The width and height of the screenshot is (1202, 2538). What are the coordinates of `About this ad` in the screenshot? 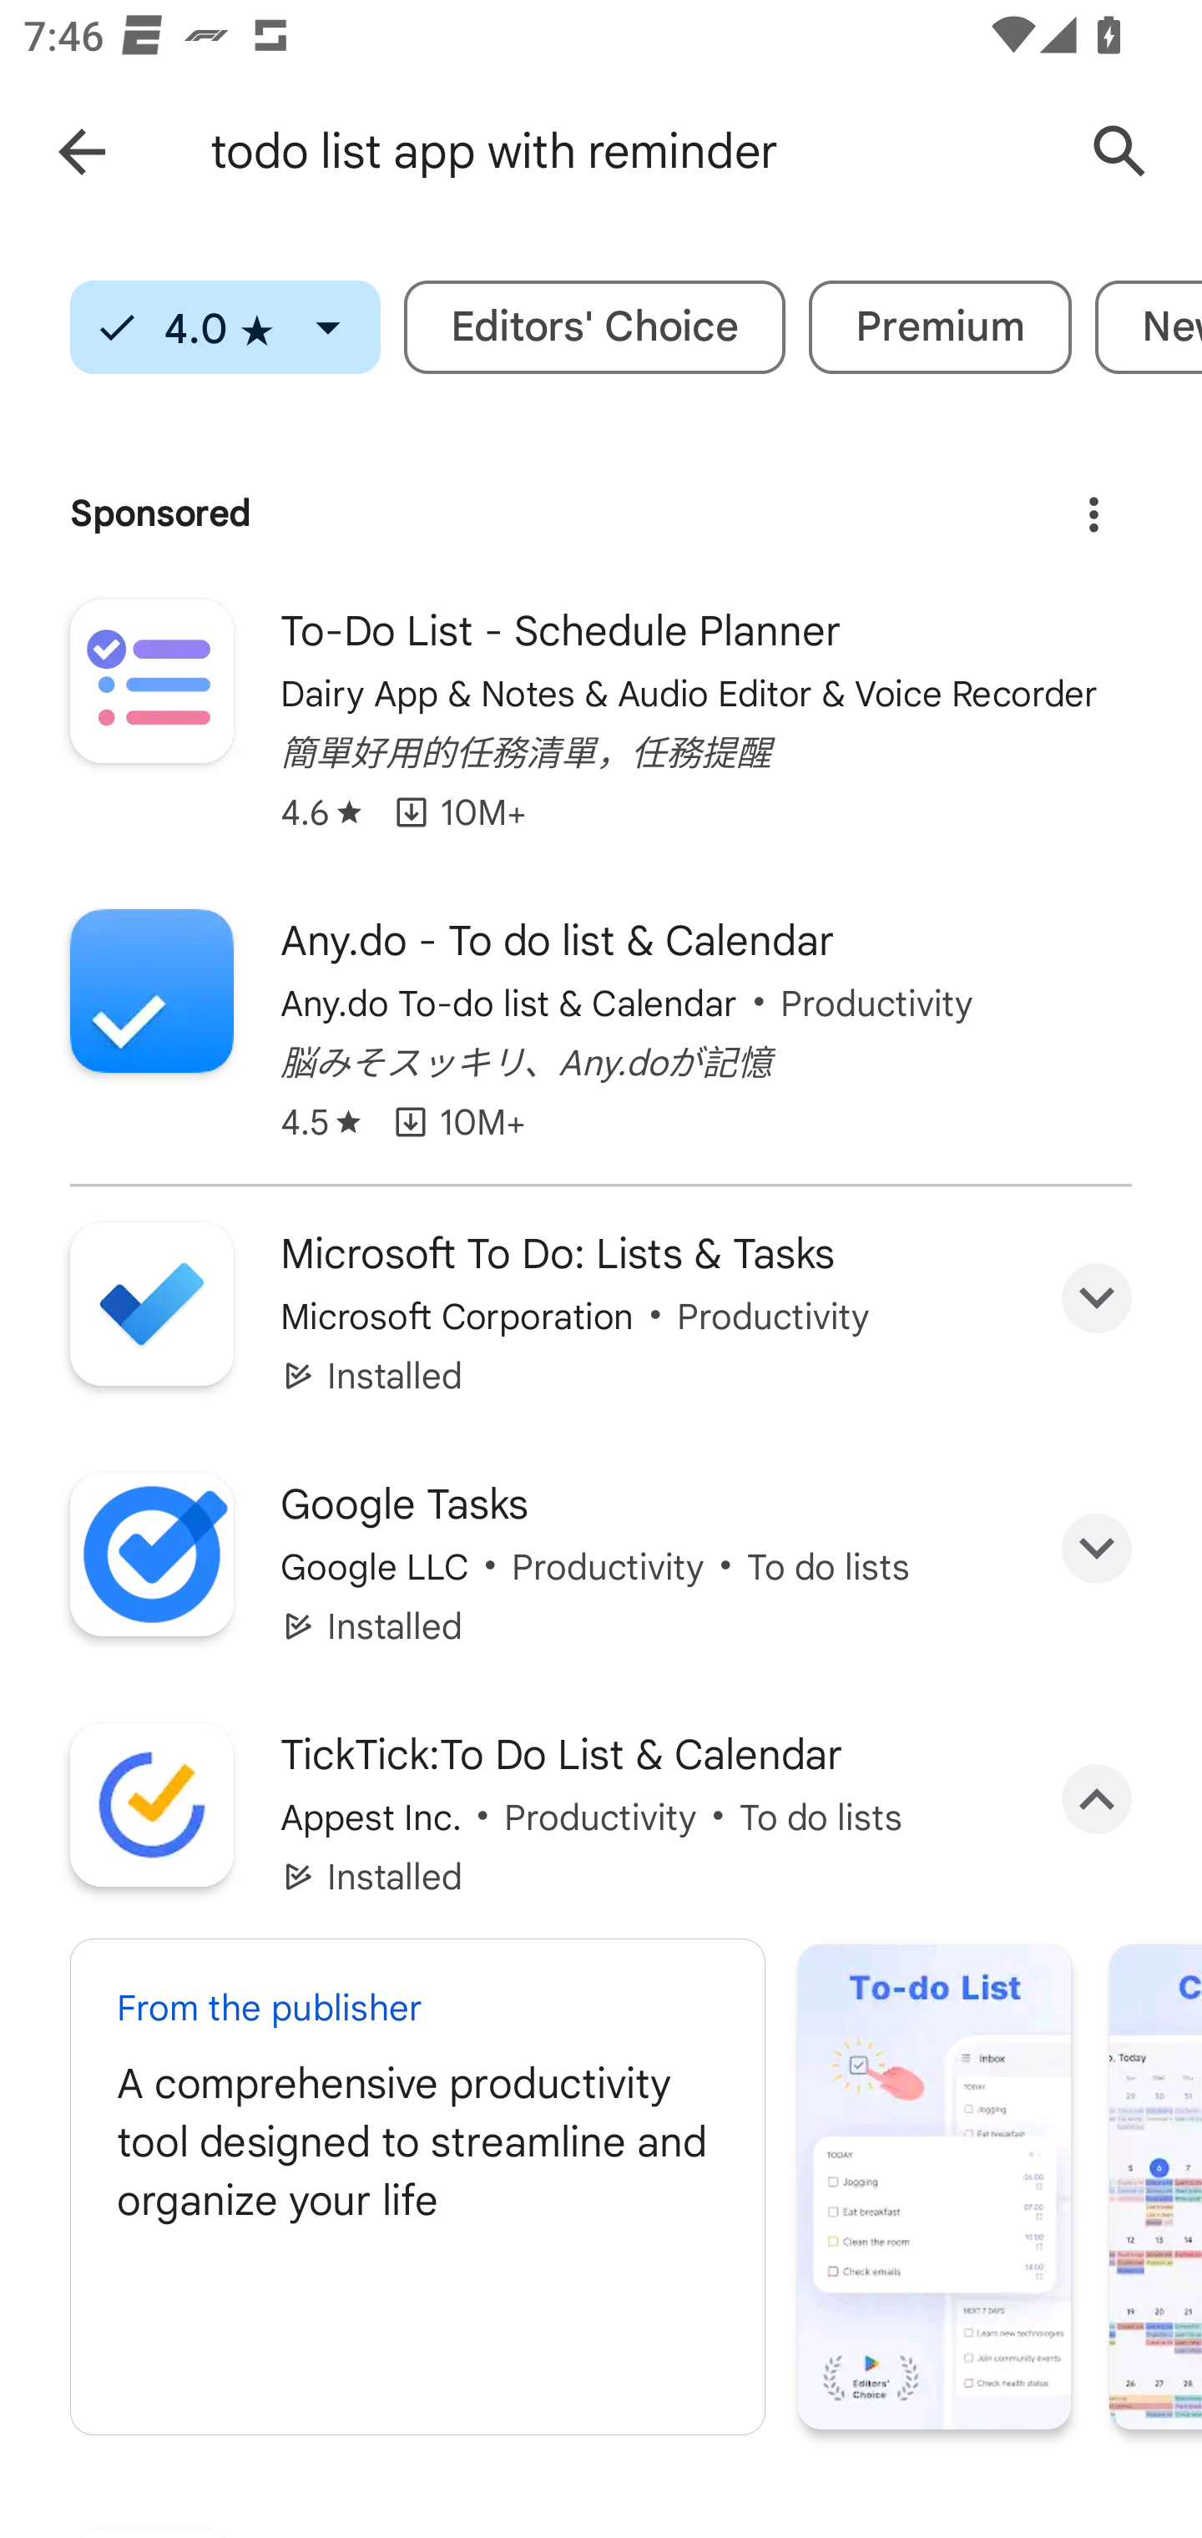 It's located at (1093, 503).